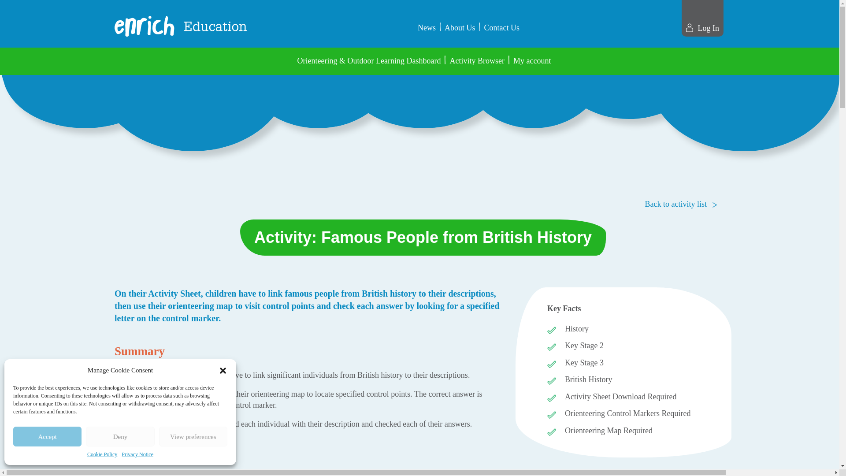  Describe the element at coordinates (702, 28) in the screenshot. I see `Log In` at that location.